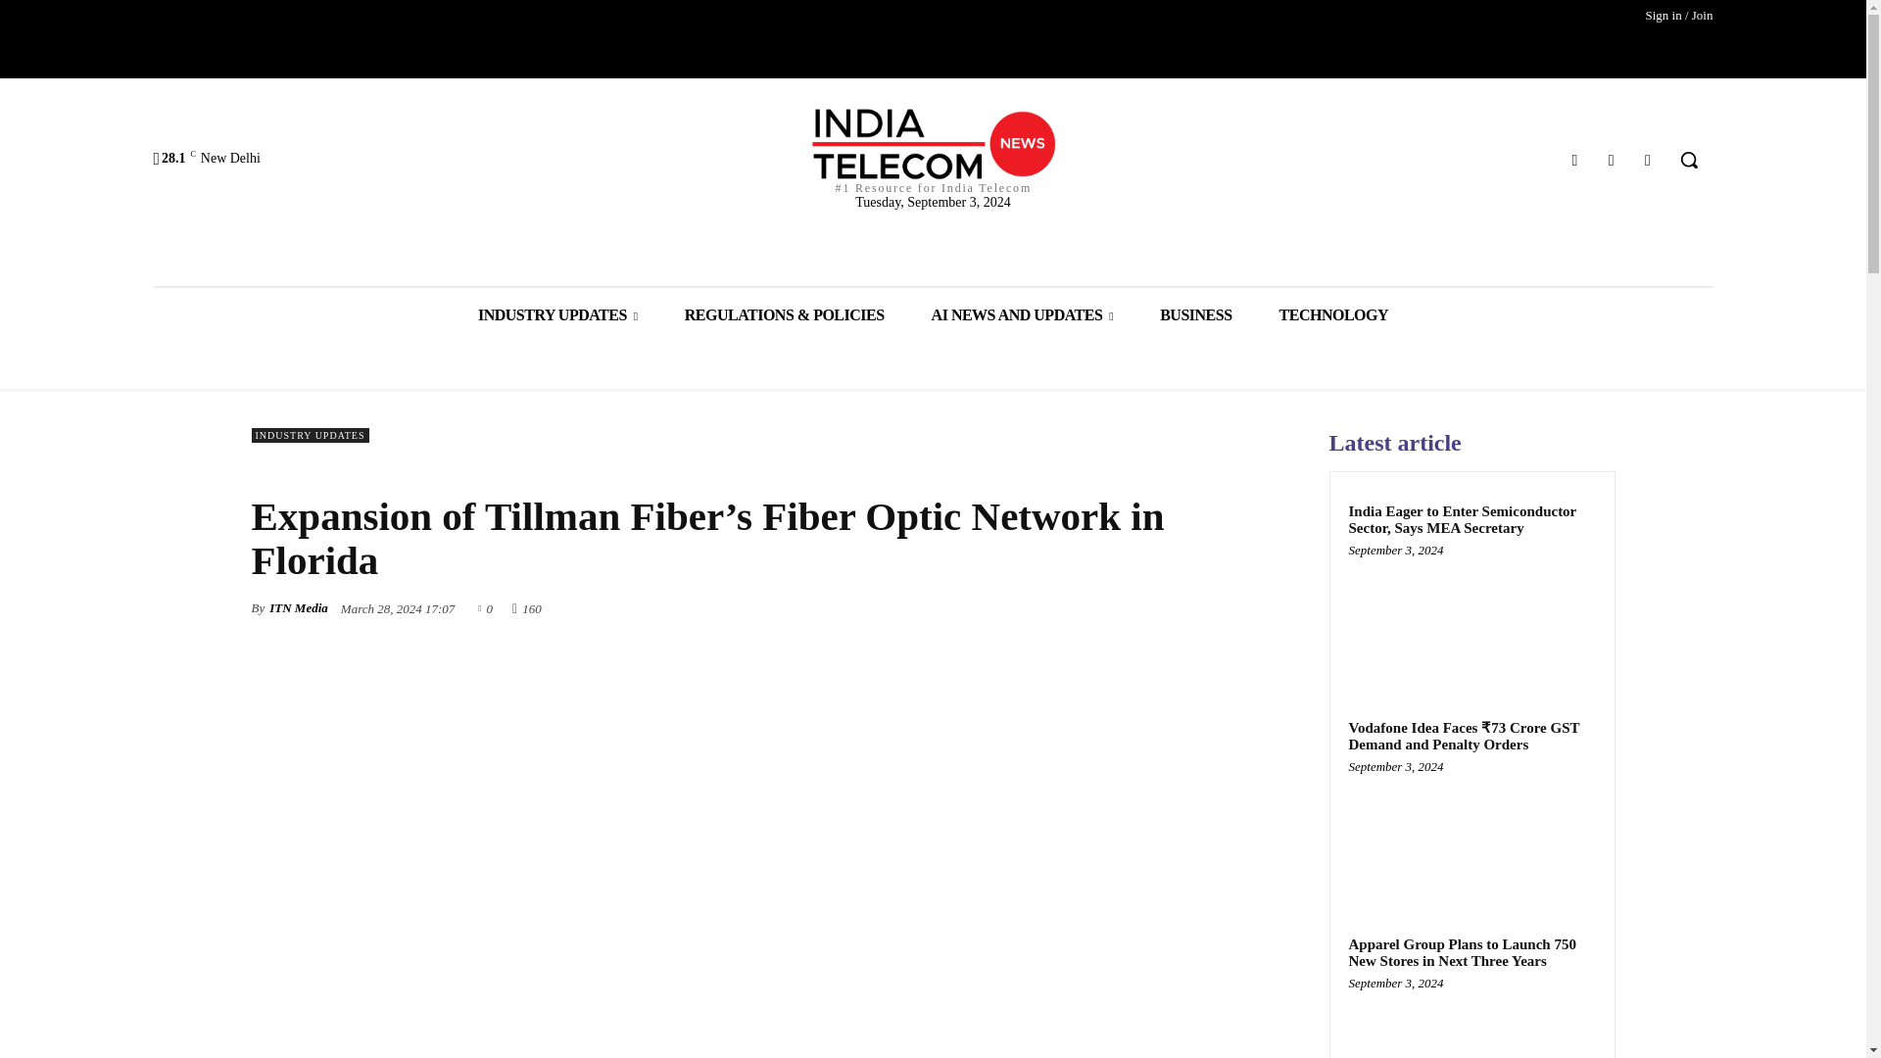  Describe the element at coordinates (933, 151) in the screenshot. I see `India Telecom News` at that location.